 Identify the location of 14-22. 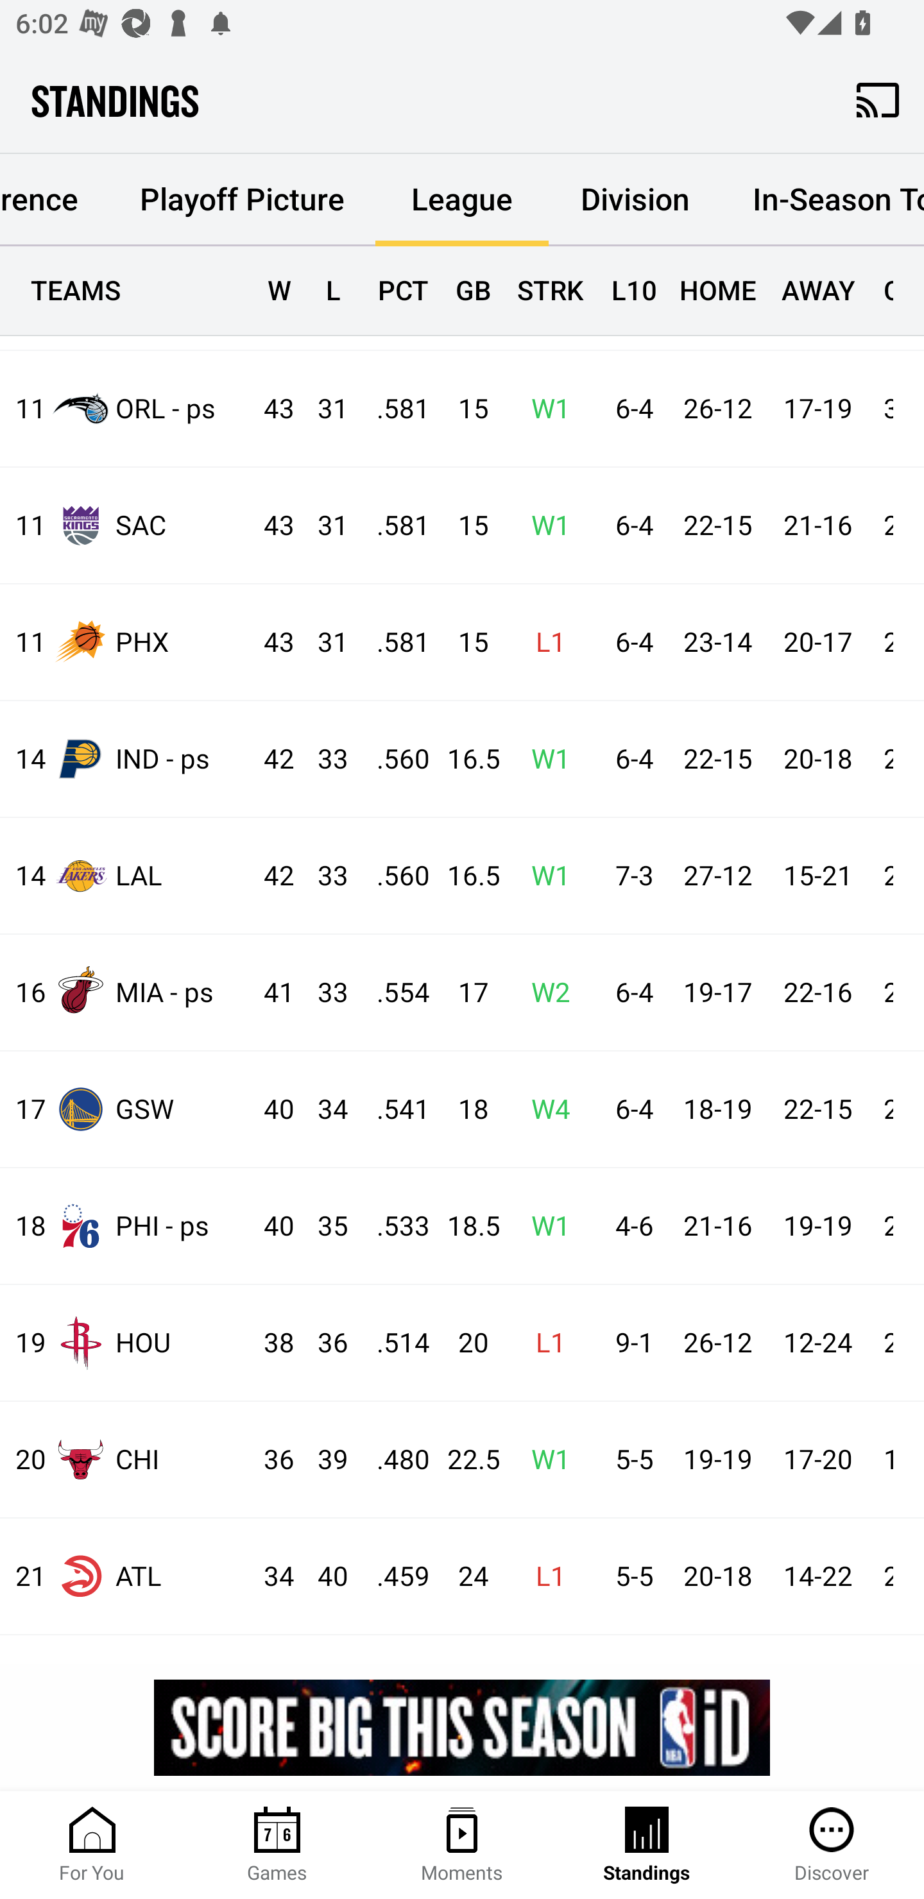
(817, 1577).